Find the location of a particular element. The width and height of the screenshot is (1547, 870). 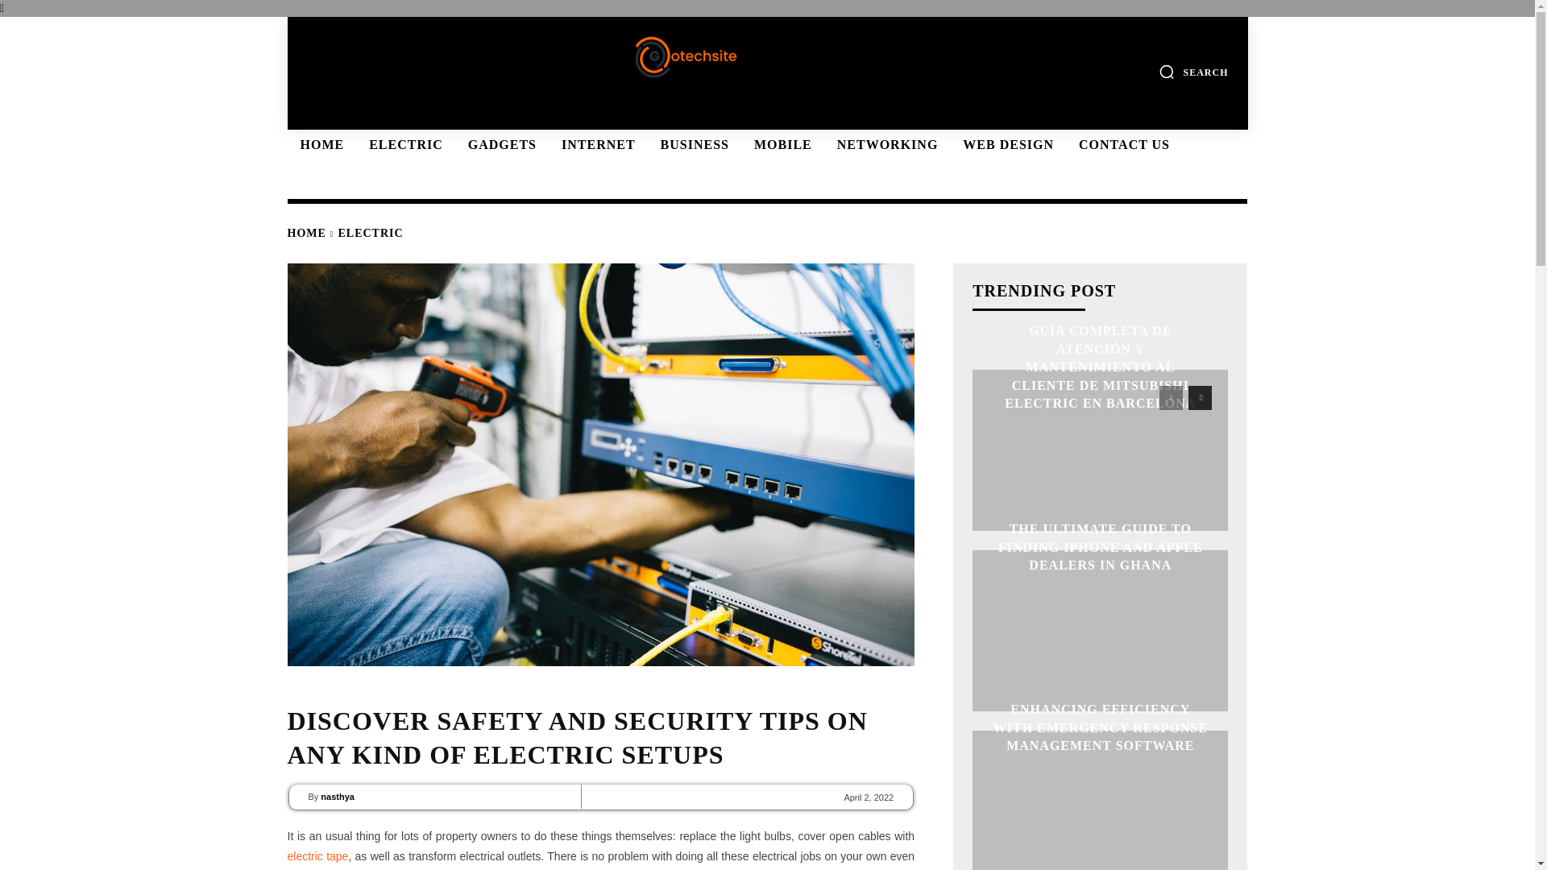

GADGETS is located at coordinates (500, 144).